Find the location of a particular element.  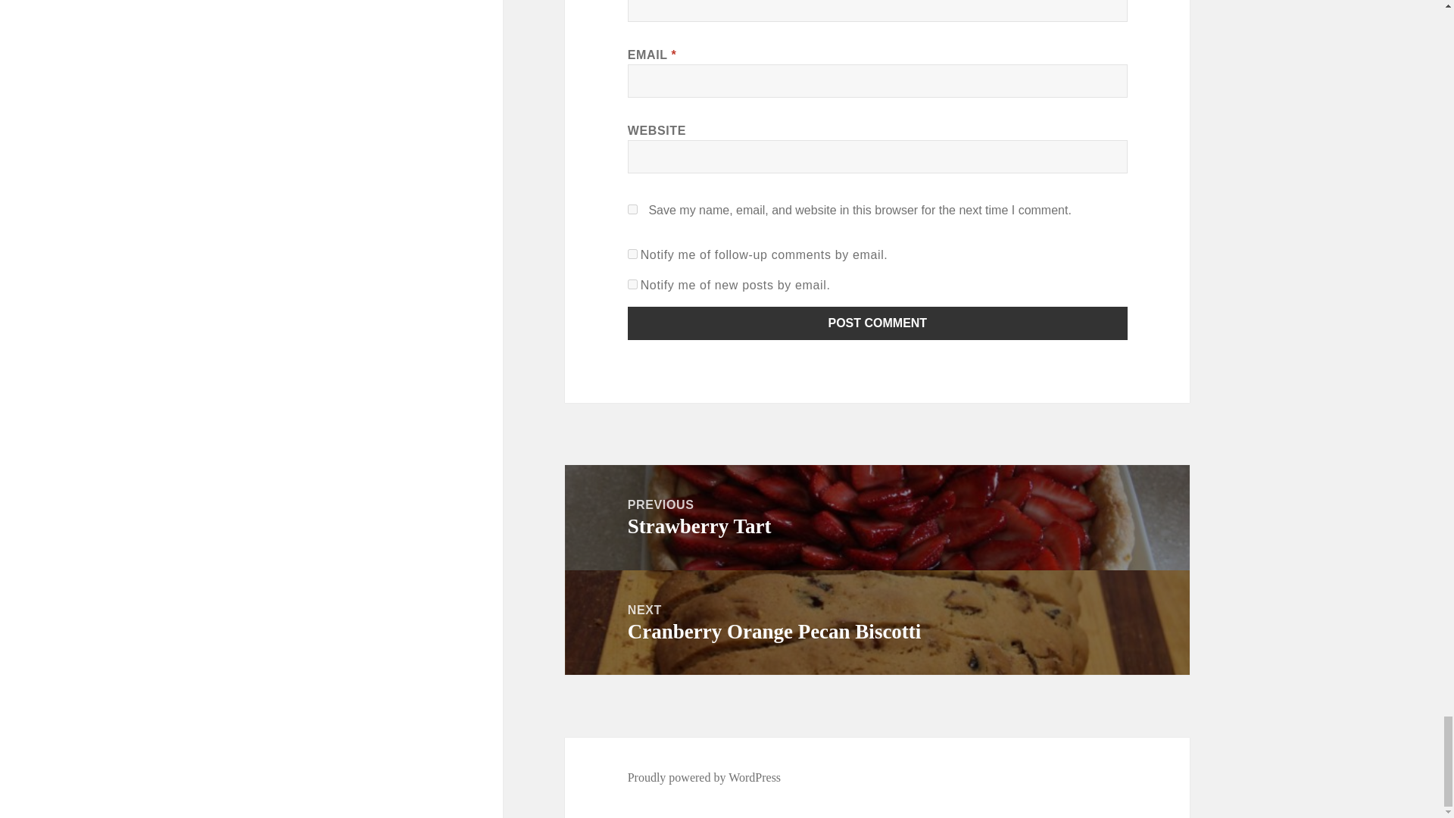

subscribe is located at coordinates (633, 285).